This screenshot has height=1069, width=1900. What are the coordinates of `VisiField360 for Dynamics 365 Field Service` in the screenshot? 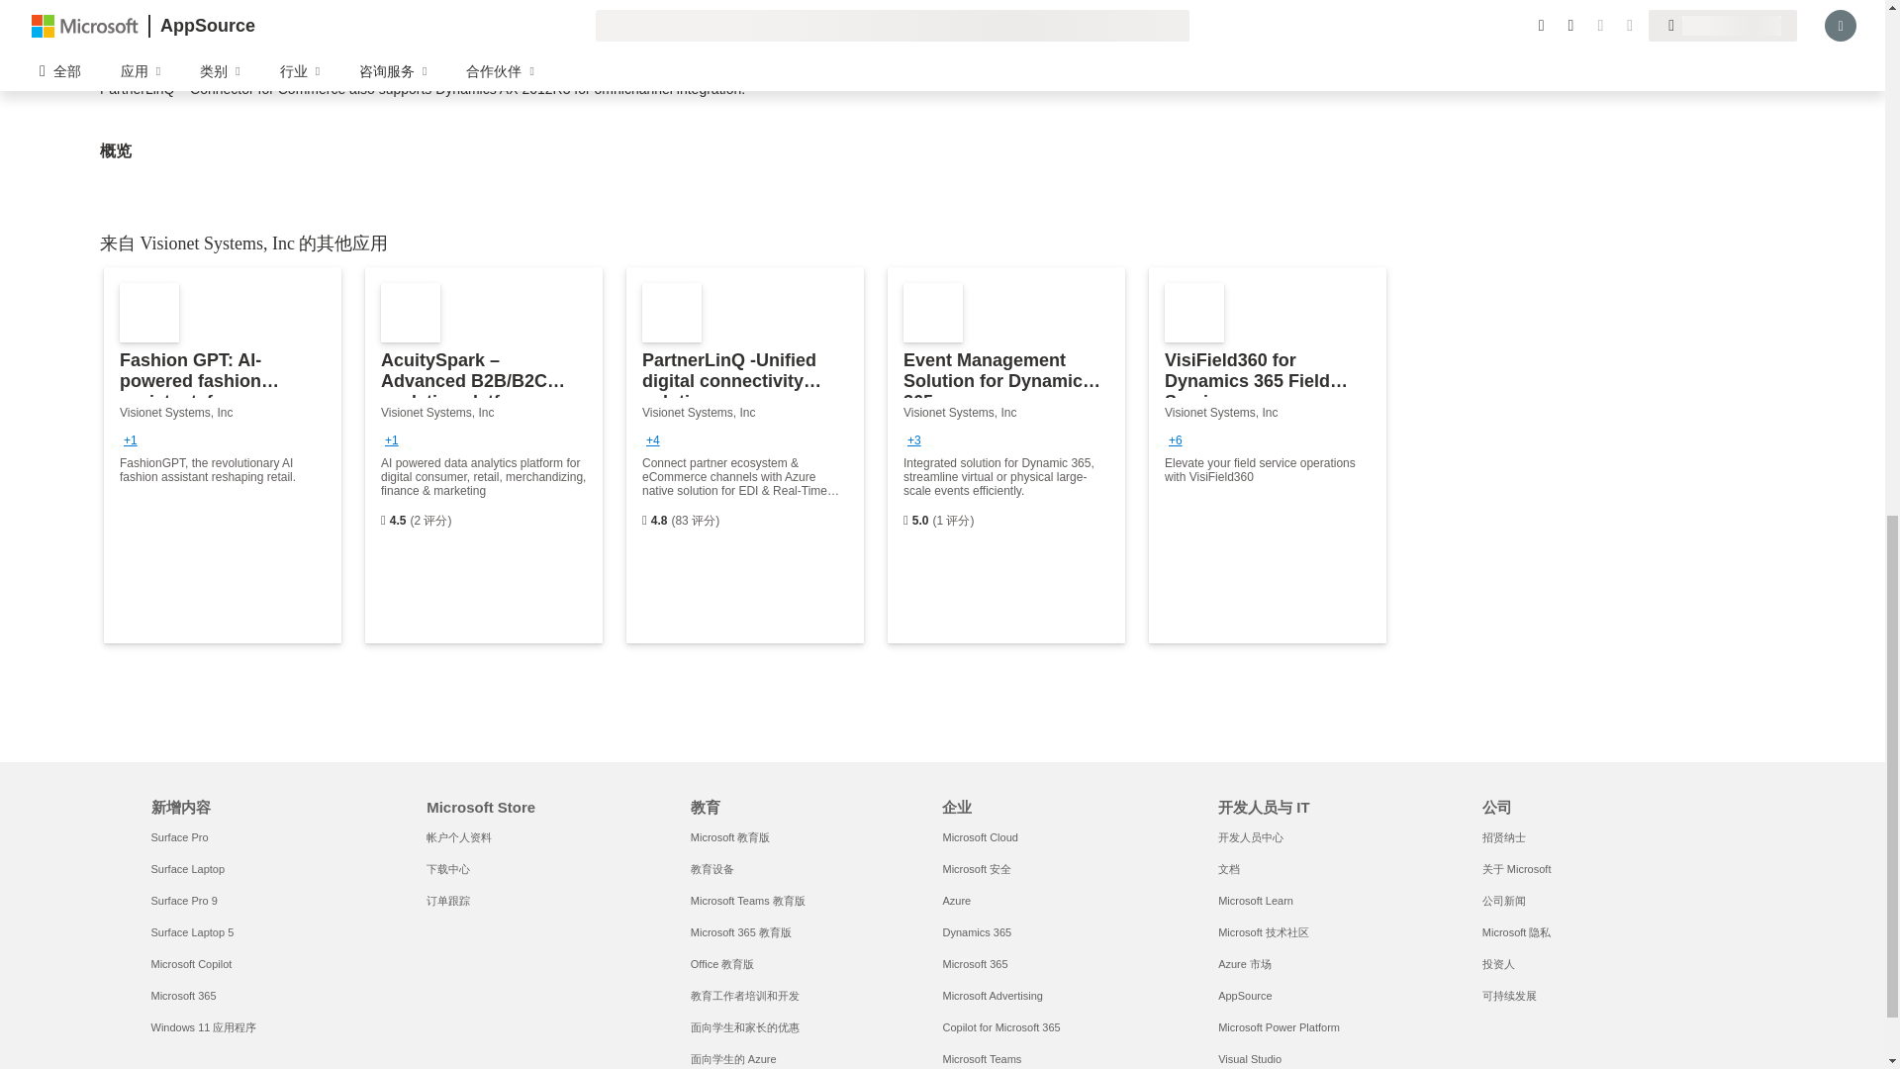 It's located at (1268, 455).